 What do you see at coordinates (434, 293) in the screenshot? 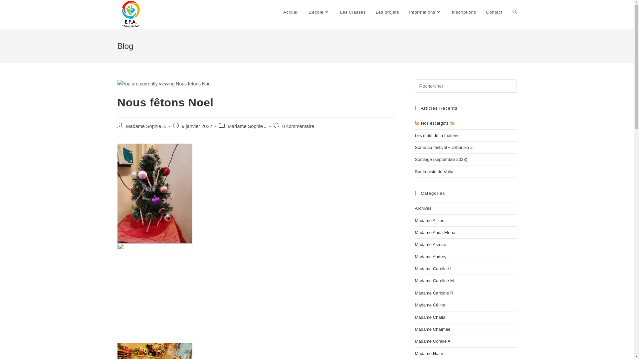
I see `Madame Caroline R` at bounding box center [434, 293].